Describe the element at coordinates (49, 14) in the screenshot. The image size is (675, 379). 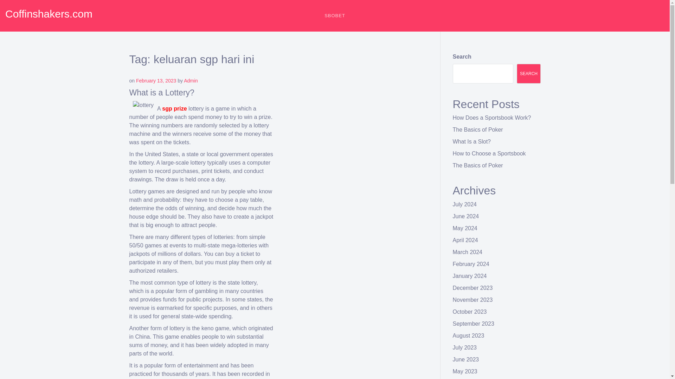
I see `Coffinshakers.com` at that location.